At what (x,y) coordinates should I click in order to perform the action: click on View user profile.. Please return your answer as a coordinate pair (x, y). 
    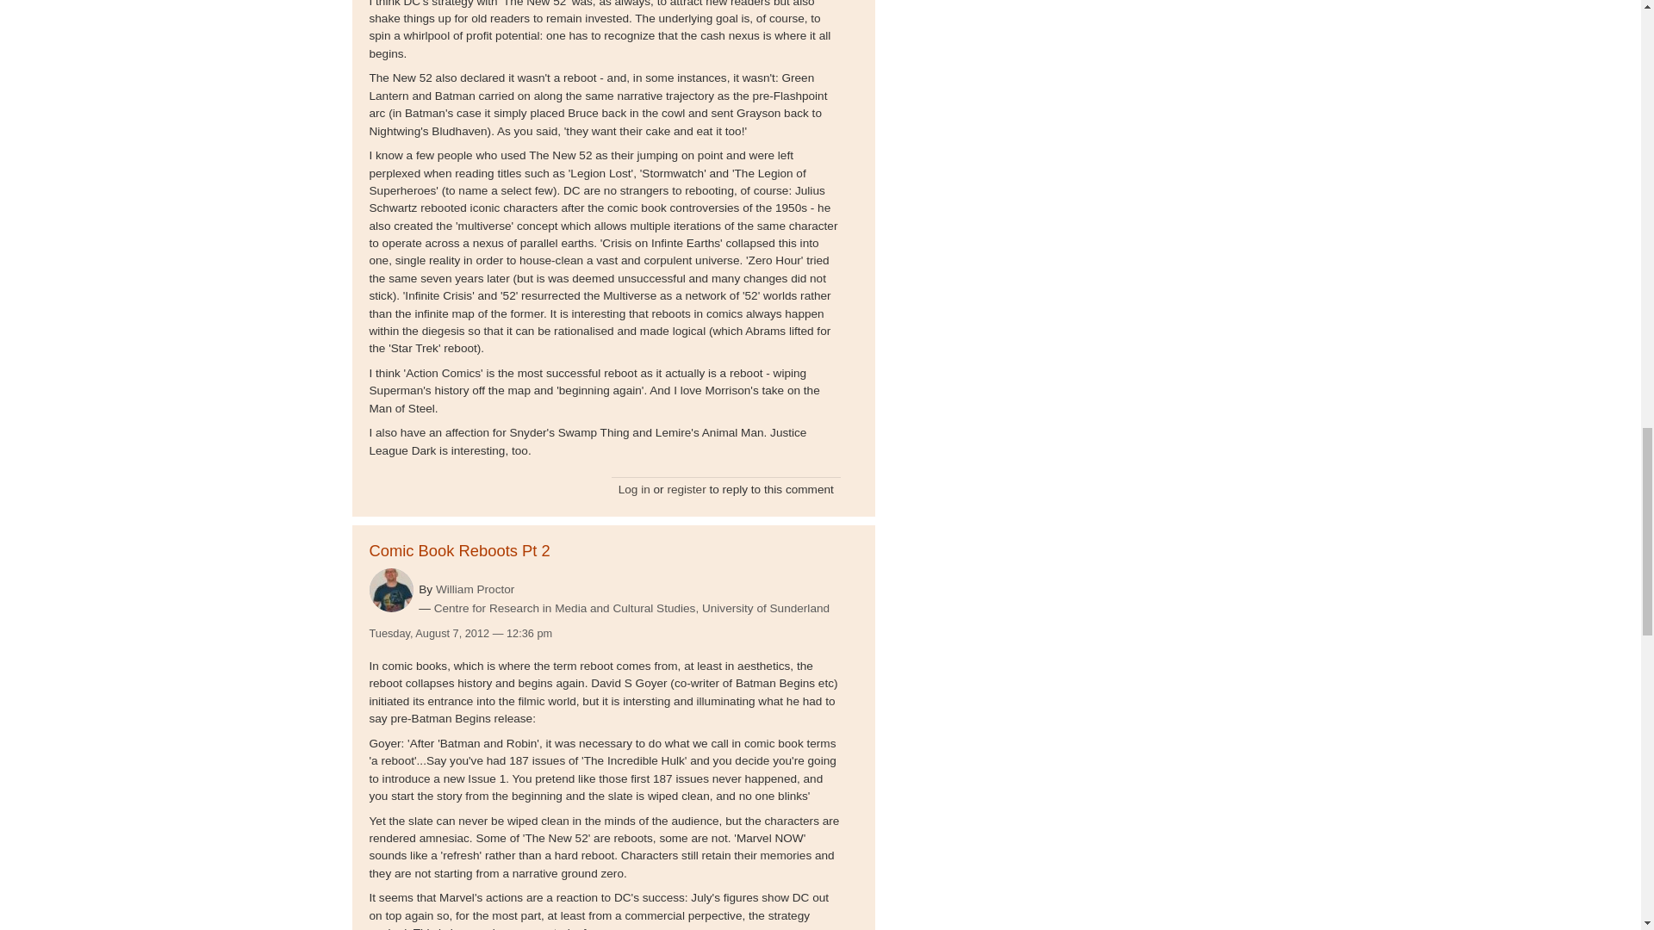
    Looking at the image, I should click on (390, 589).